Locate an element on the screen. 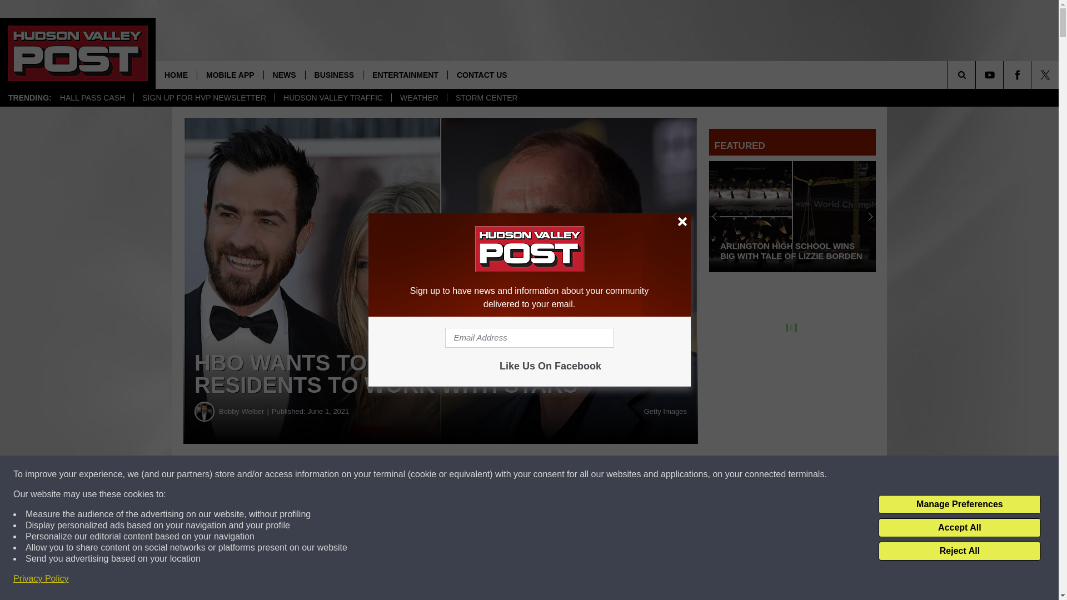 The height and width of the screenshot is (600, 1067). Reject All is located at coordinates (959, 551).